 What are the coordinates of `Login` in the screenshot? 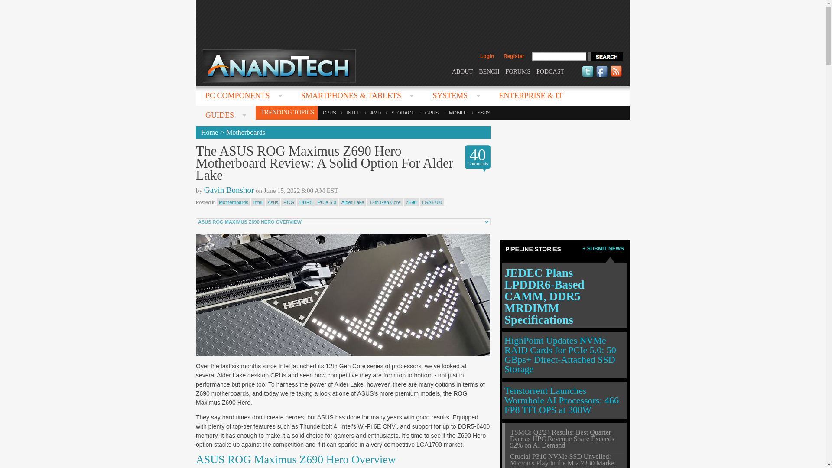 It's located at (487, 56).